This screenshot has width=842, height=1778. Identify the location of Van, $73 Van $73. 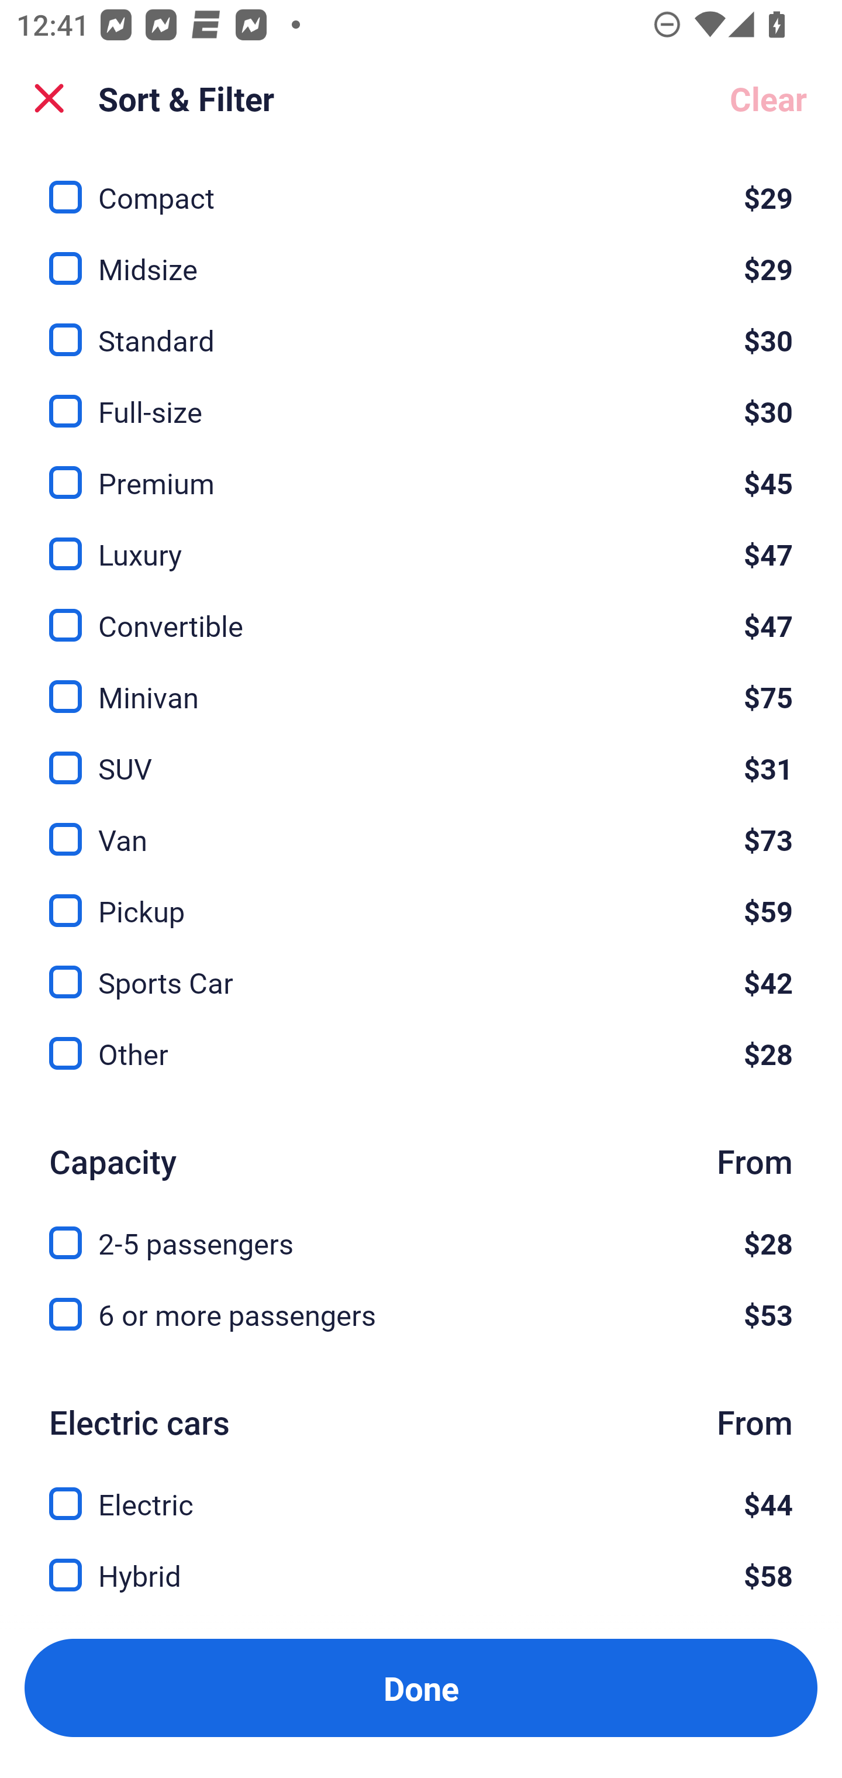
(421, 826).